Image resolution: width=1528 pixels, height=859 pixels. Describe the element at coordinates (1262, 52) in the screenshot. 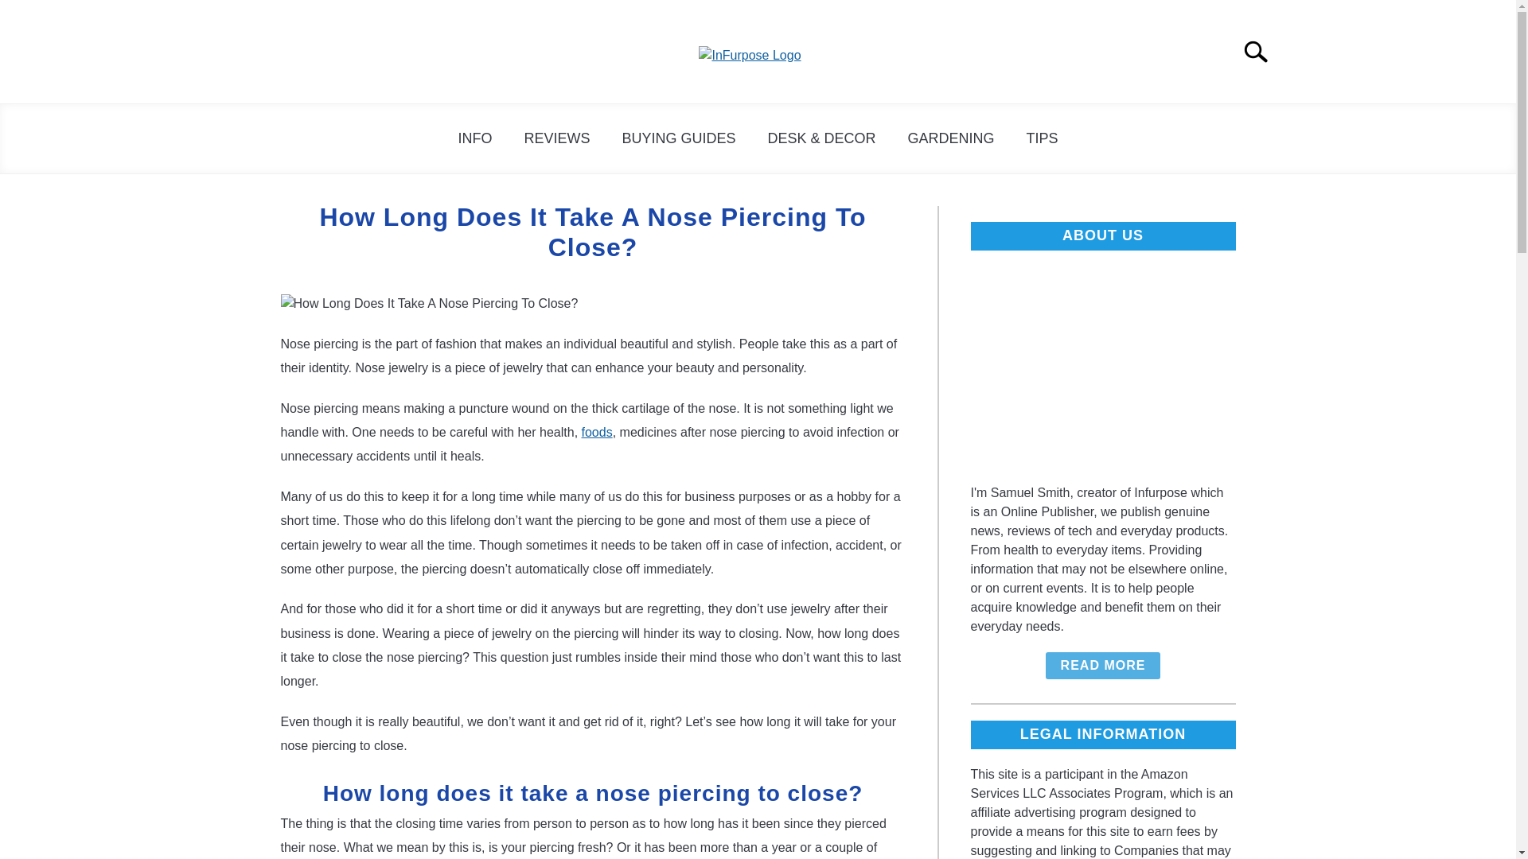

I see `Search` at that location.